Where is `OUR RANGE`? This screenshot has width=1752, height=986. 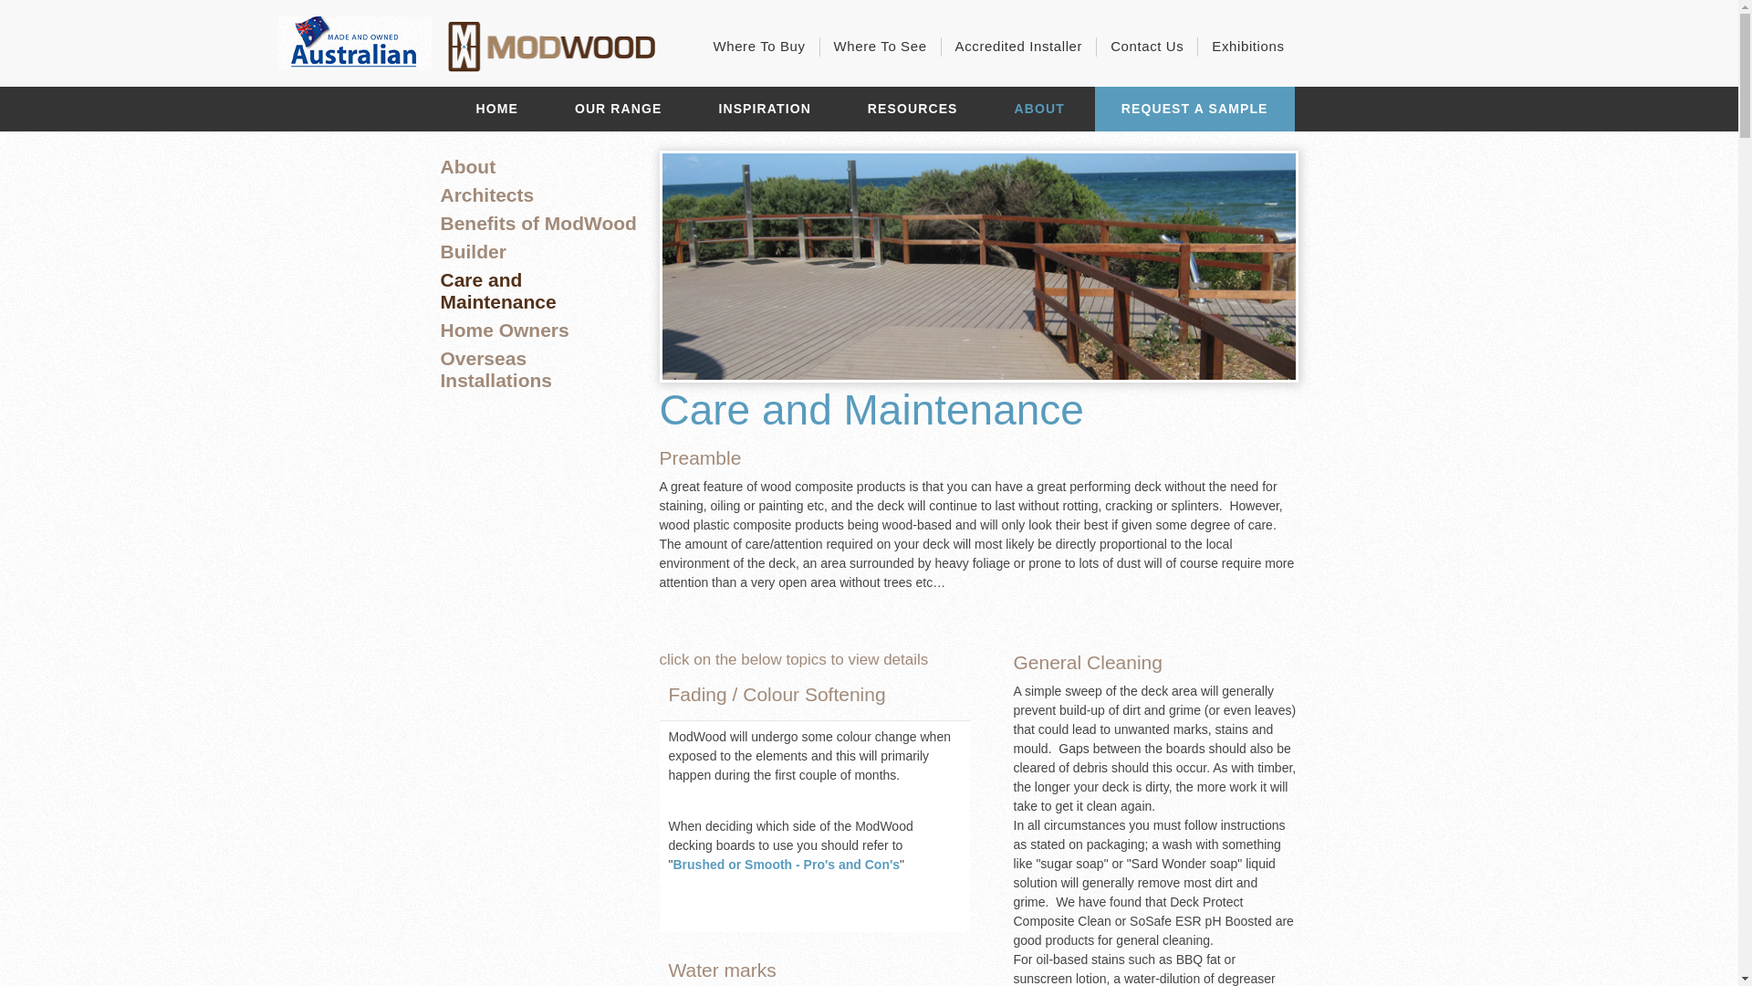
OUR RANGE is located at coordinates (619, 110).